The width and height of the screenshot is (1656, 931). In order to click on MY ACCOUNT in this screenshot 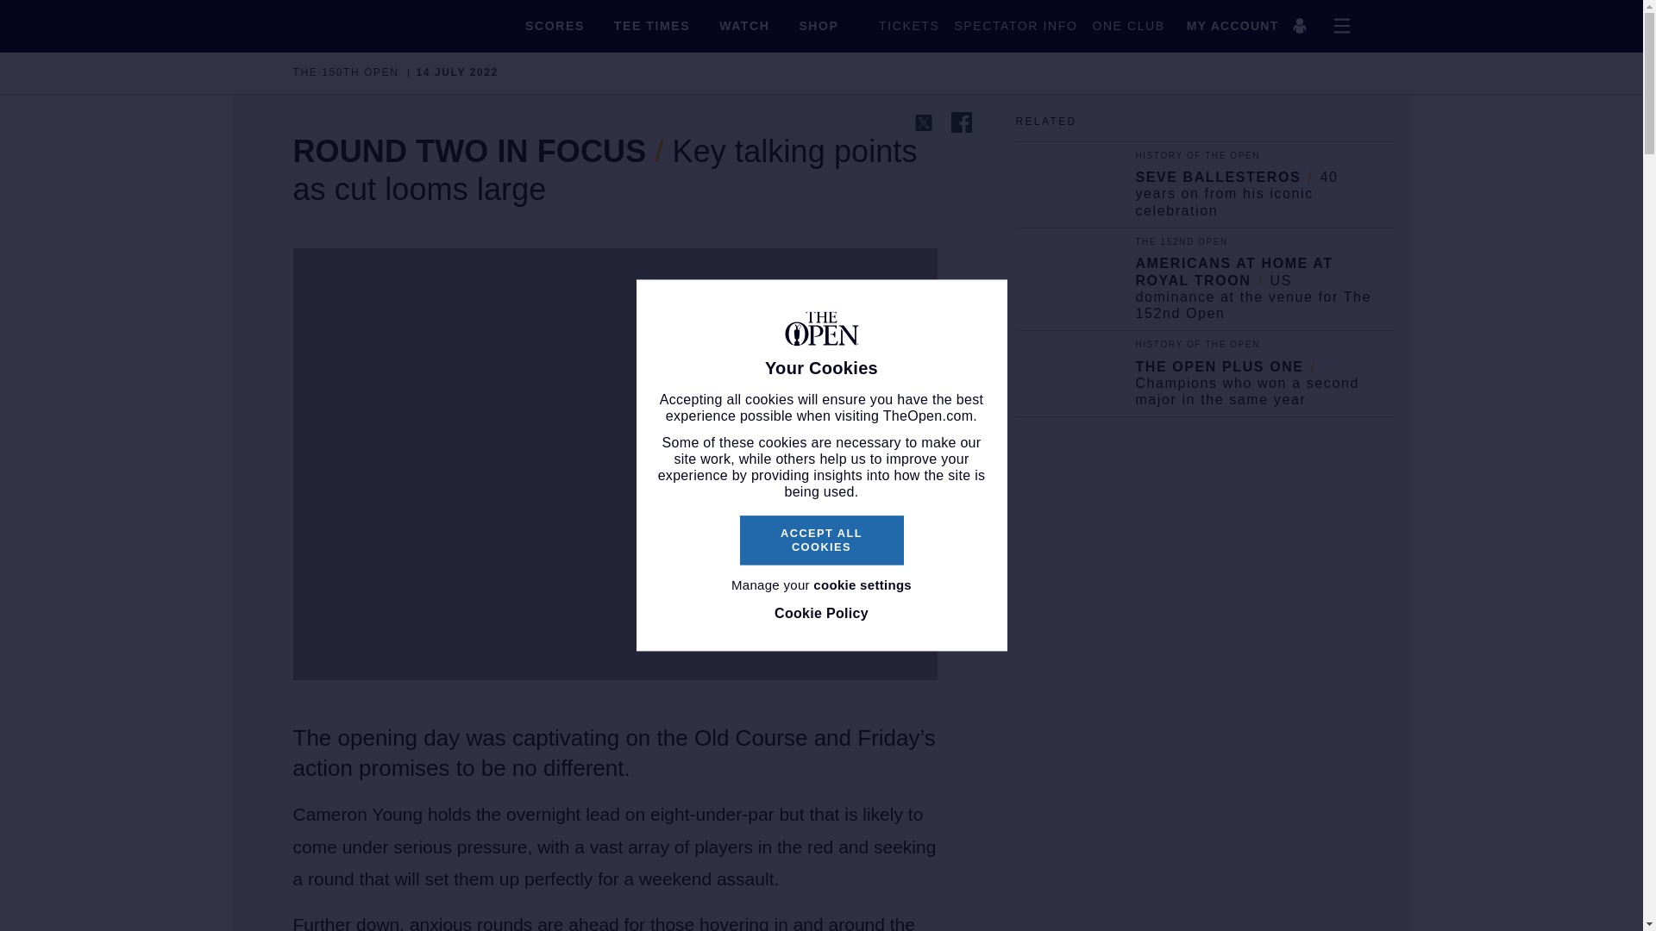, I will do `click(1250, 26)`.